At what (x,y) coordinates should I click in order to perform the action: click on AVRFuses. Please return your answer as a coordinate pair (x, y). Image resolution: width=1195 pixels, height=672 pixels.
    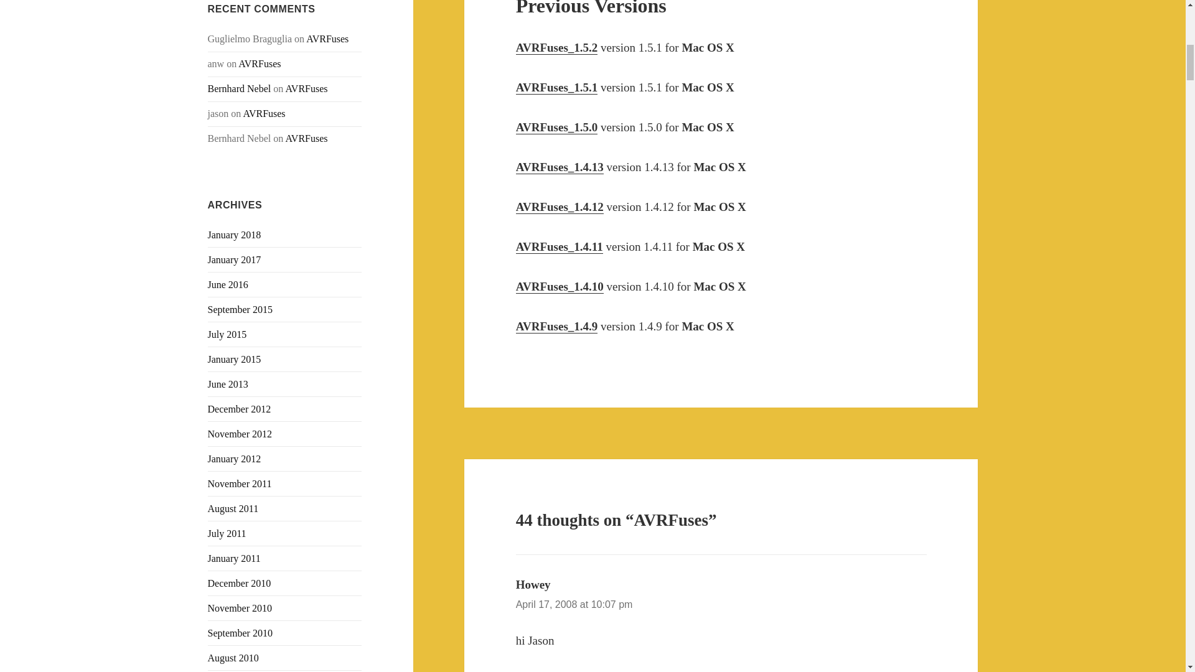
    Looking at the image, I should click on (306, 138).